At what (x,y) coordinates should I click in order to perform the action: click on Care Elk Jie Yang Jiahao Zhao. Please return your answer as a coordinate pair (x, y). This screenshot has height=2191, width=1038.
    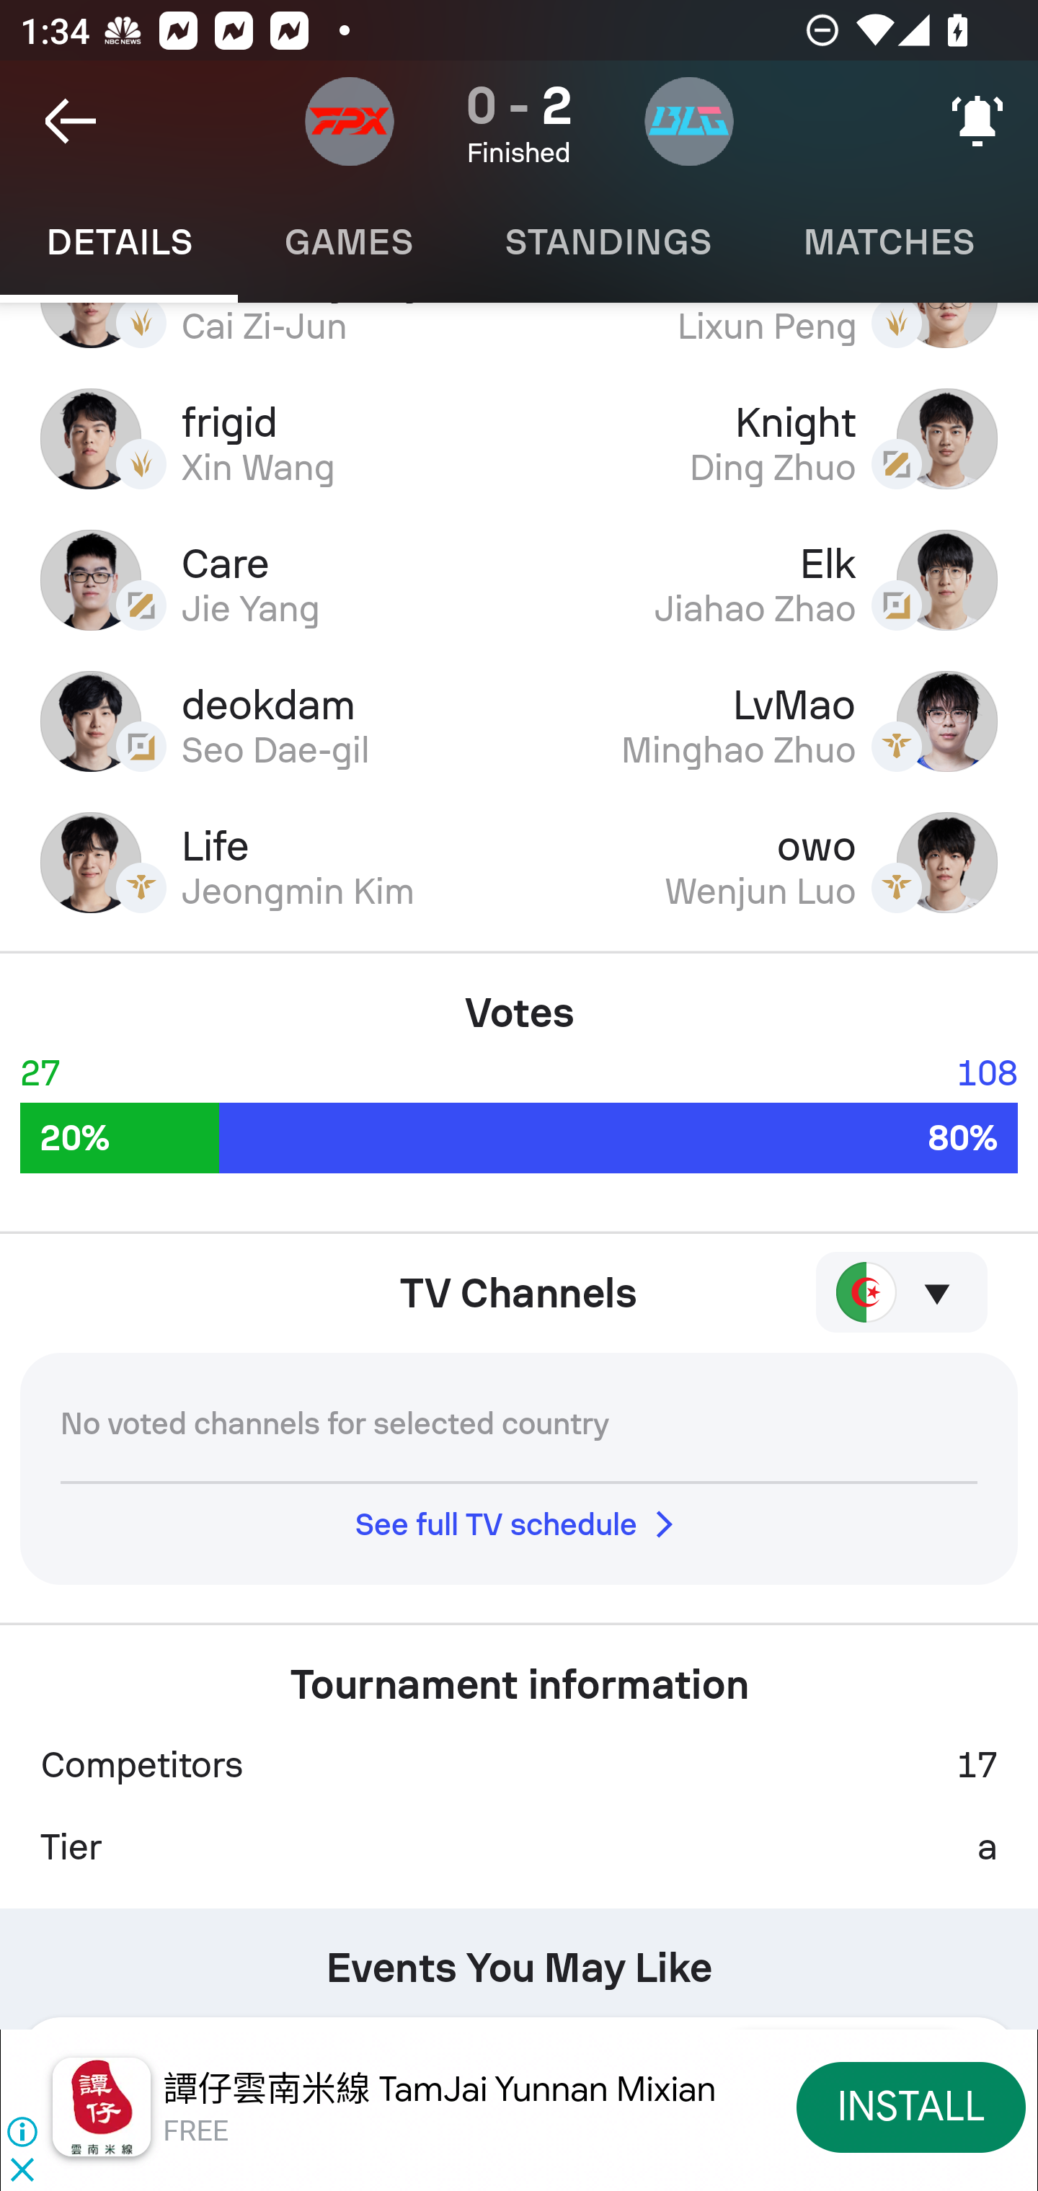
    Looking at the image, I should click on (519, 580).